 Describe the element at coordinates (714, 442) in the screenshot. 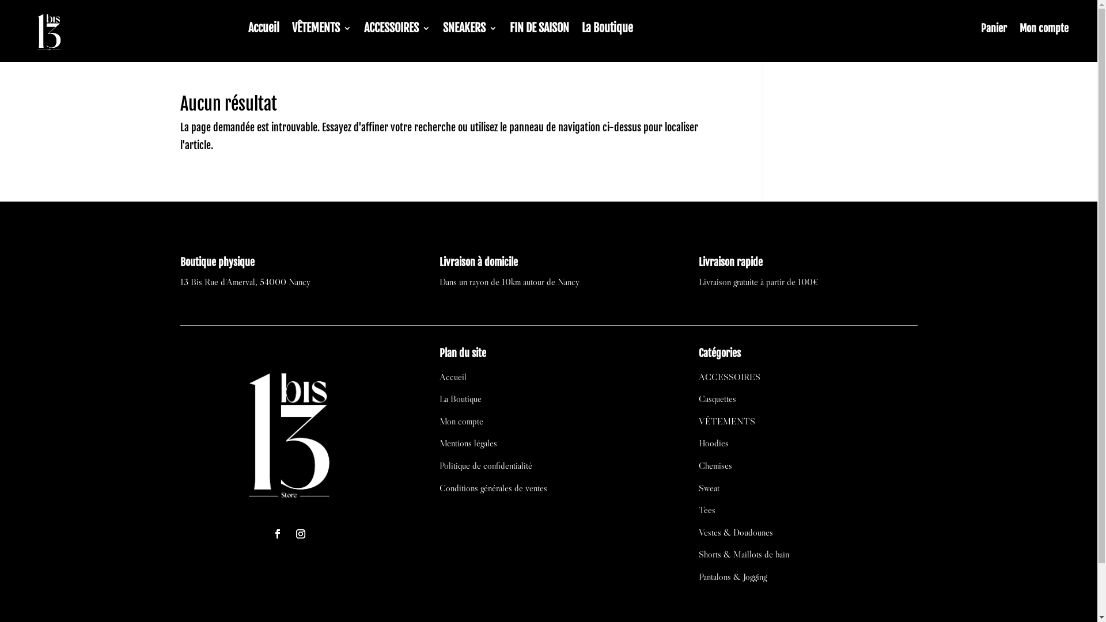

I see `Hoodies` at that location.